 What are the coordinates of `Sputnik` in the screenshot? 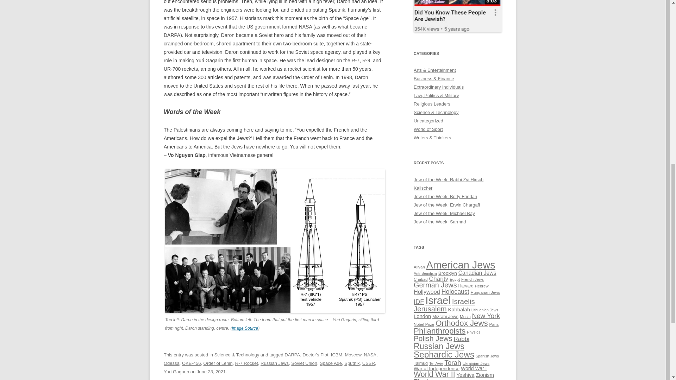 It's located at (352, 363).